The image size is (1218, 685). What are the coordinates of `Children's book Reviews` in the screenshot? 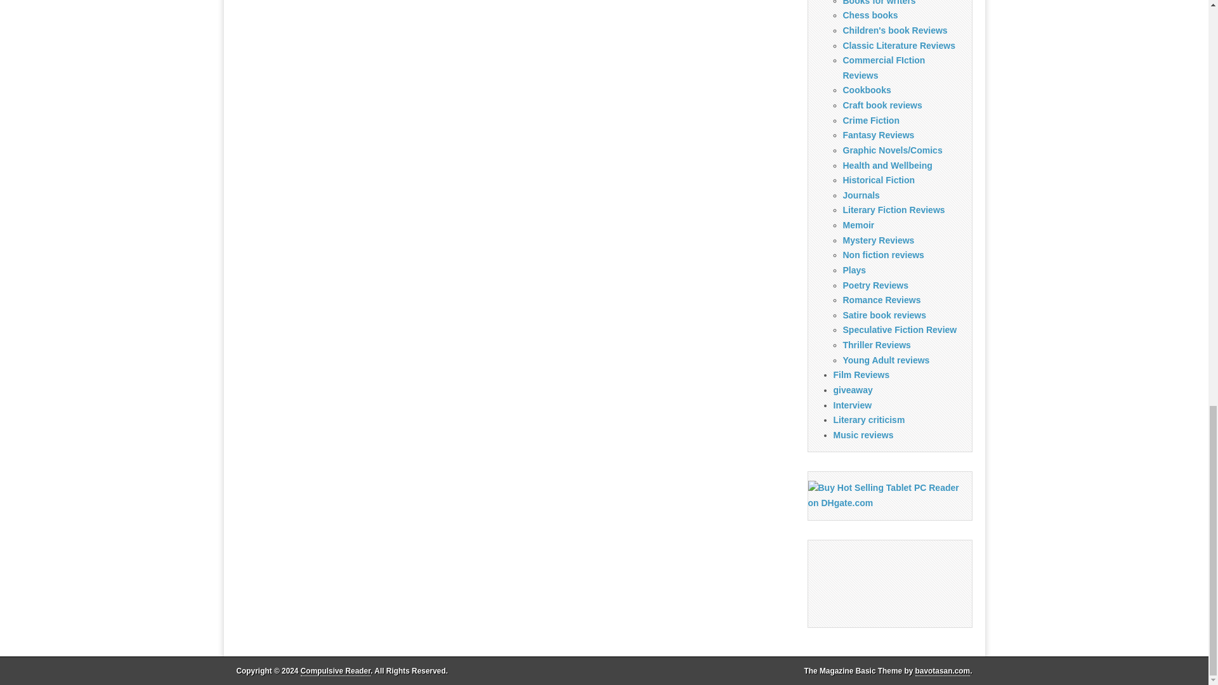 It's located at (894, 30).